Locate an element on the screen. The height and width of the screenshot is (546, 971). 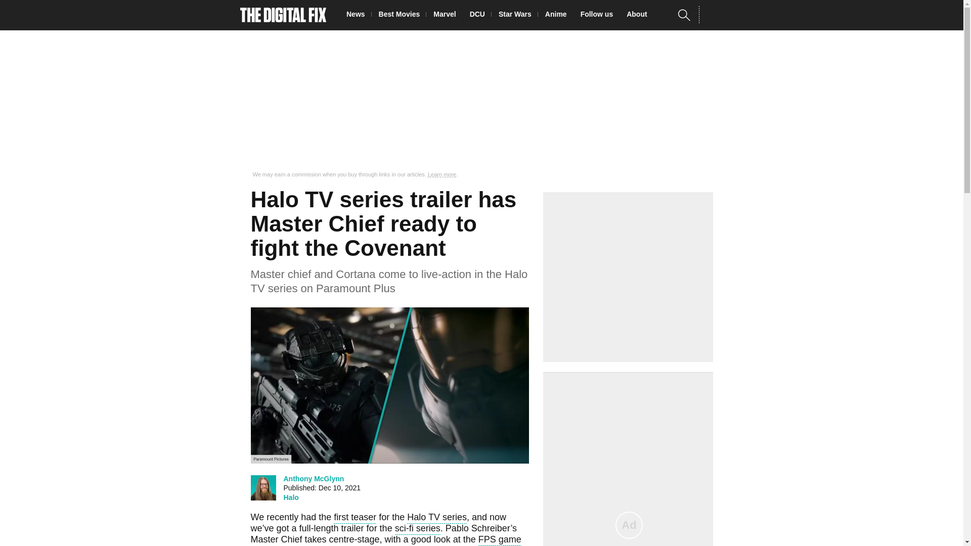
The Digital Fix is located at coordinates (283, 15).